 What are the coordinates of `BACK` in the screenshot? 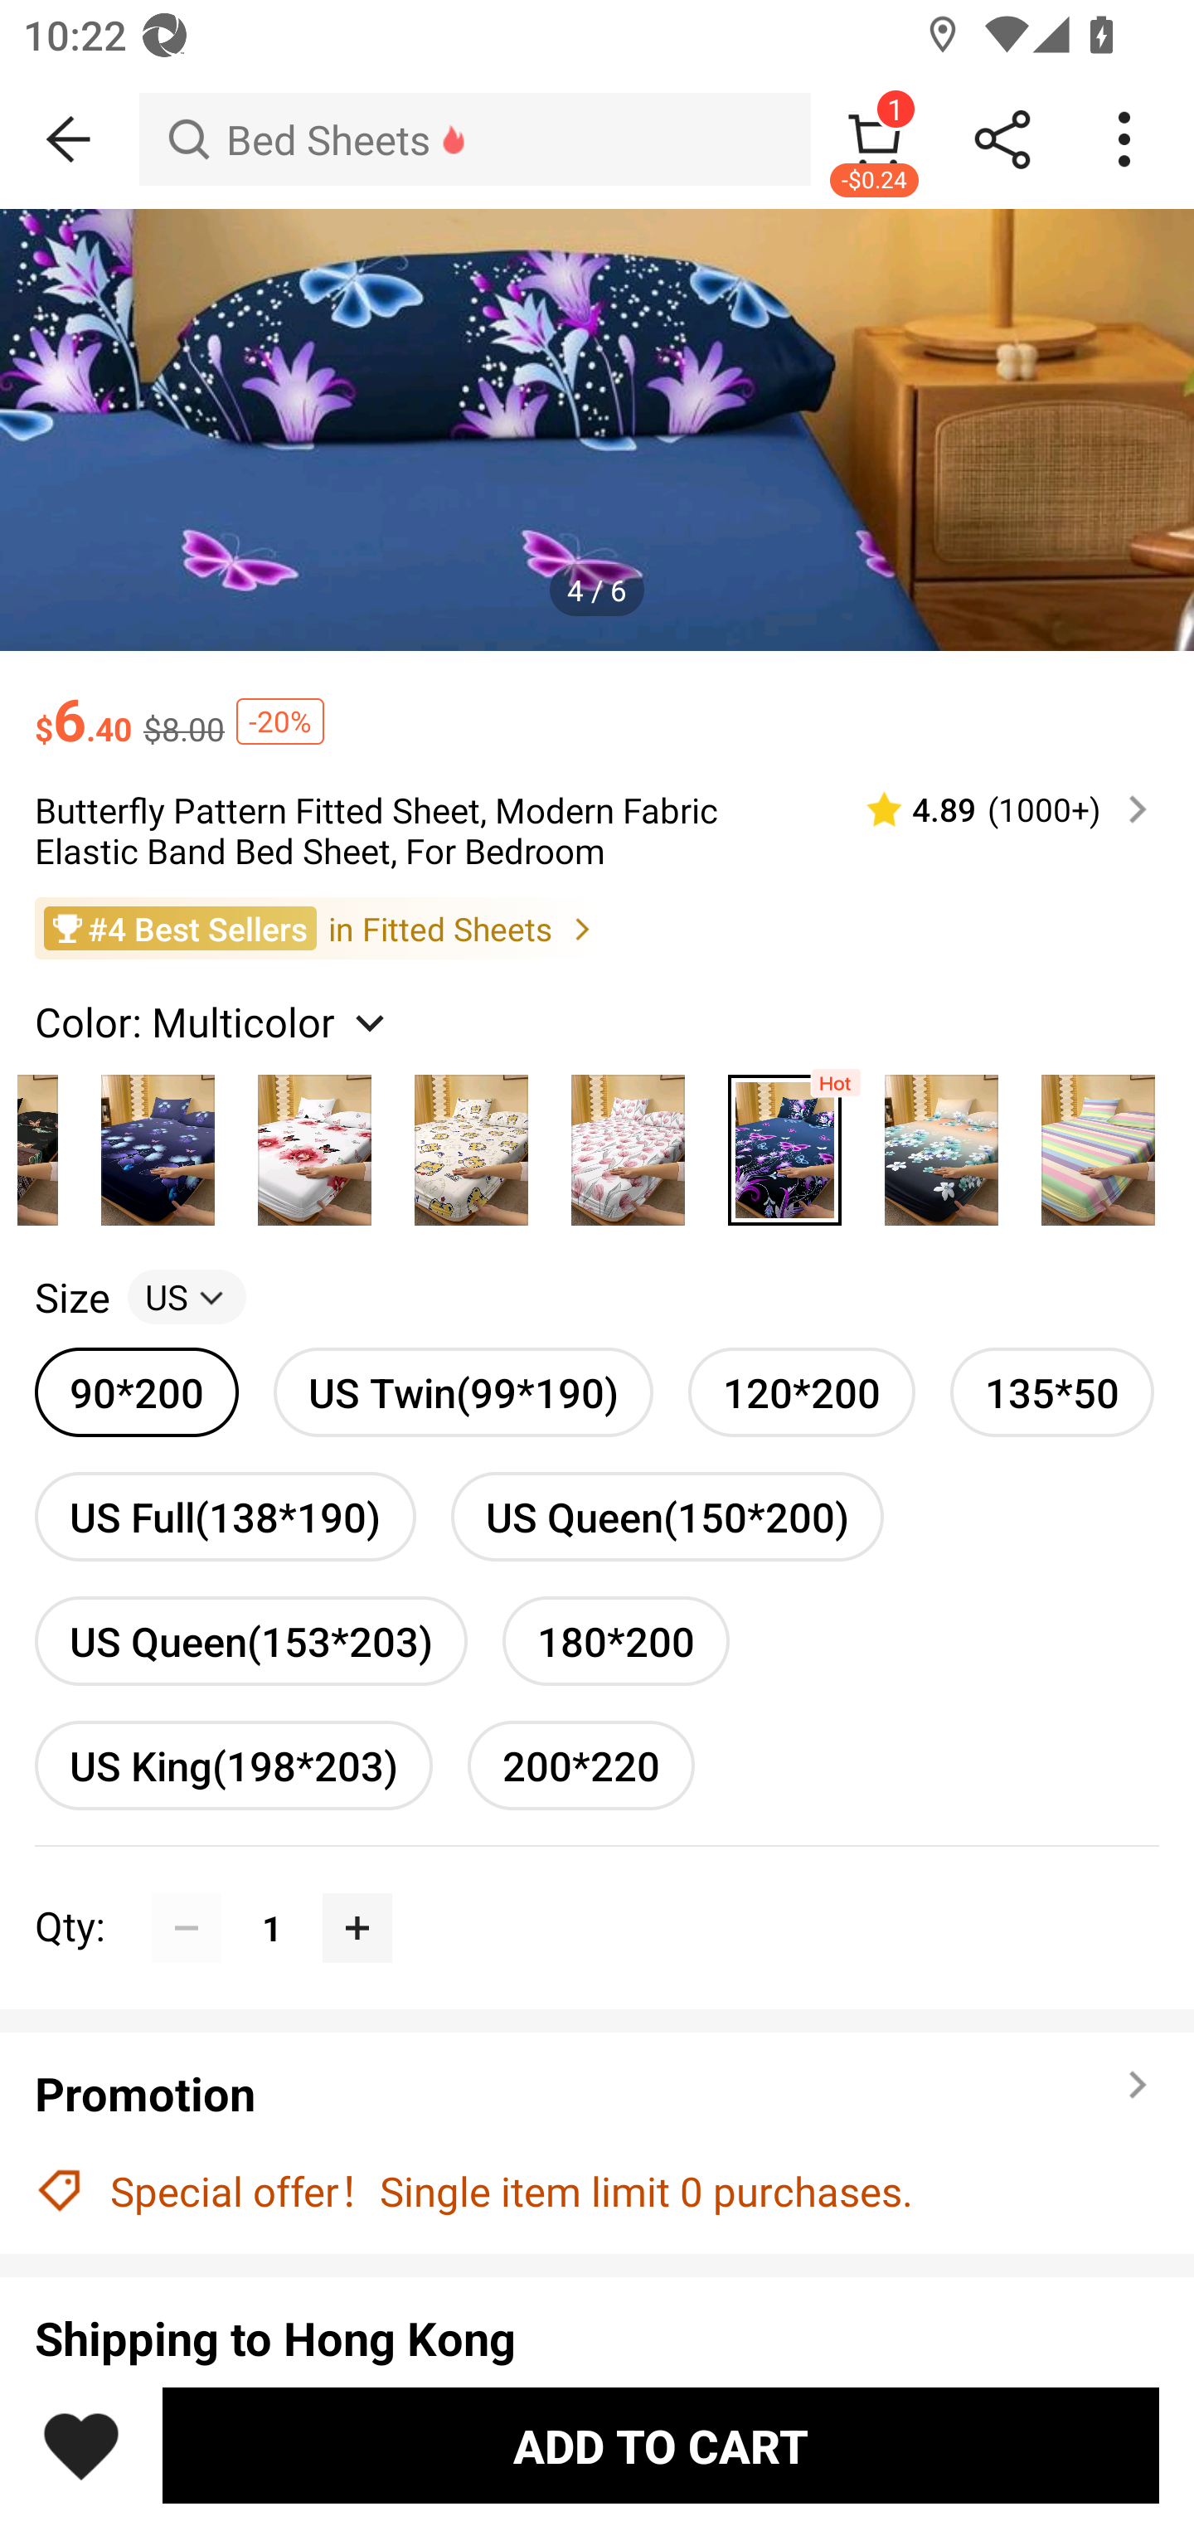 It's located at (70, 139).